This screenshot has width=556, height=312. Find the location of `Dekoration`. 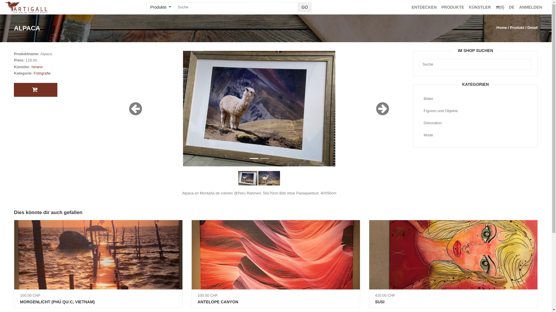

Dekoration is located at coordinates (475, 123).